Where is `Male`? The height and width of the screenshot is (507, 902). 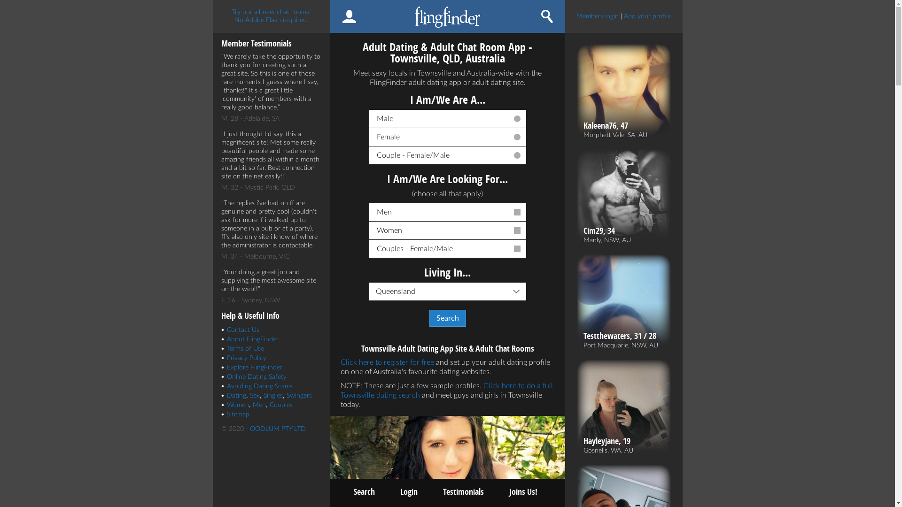 Male is located at coordinates (448, 119).